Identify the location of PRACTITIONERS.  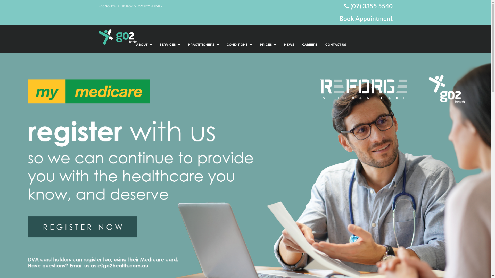
(203, 45).